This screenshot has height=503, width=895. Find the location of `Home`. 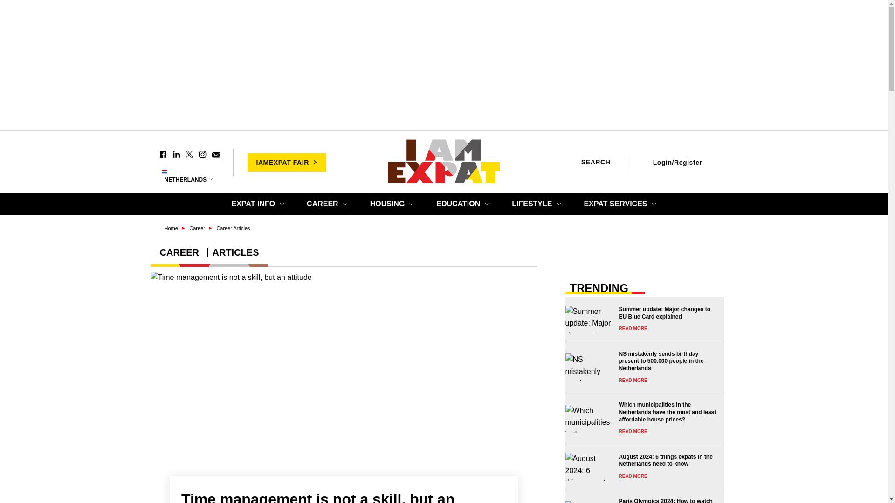

Home is located at coordinates (444, 162).